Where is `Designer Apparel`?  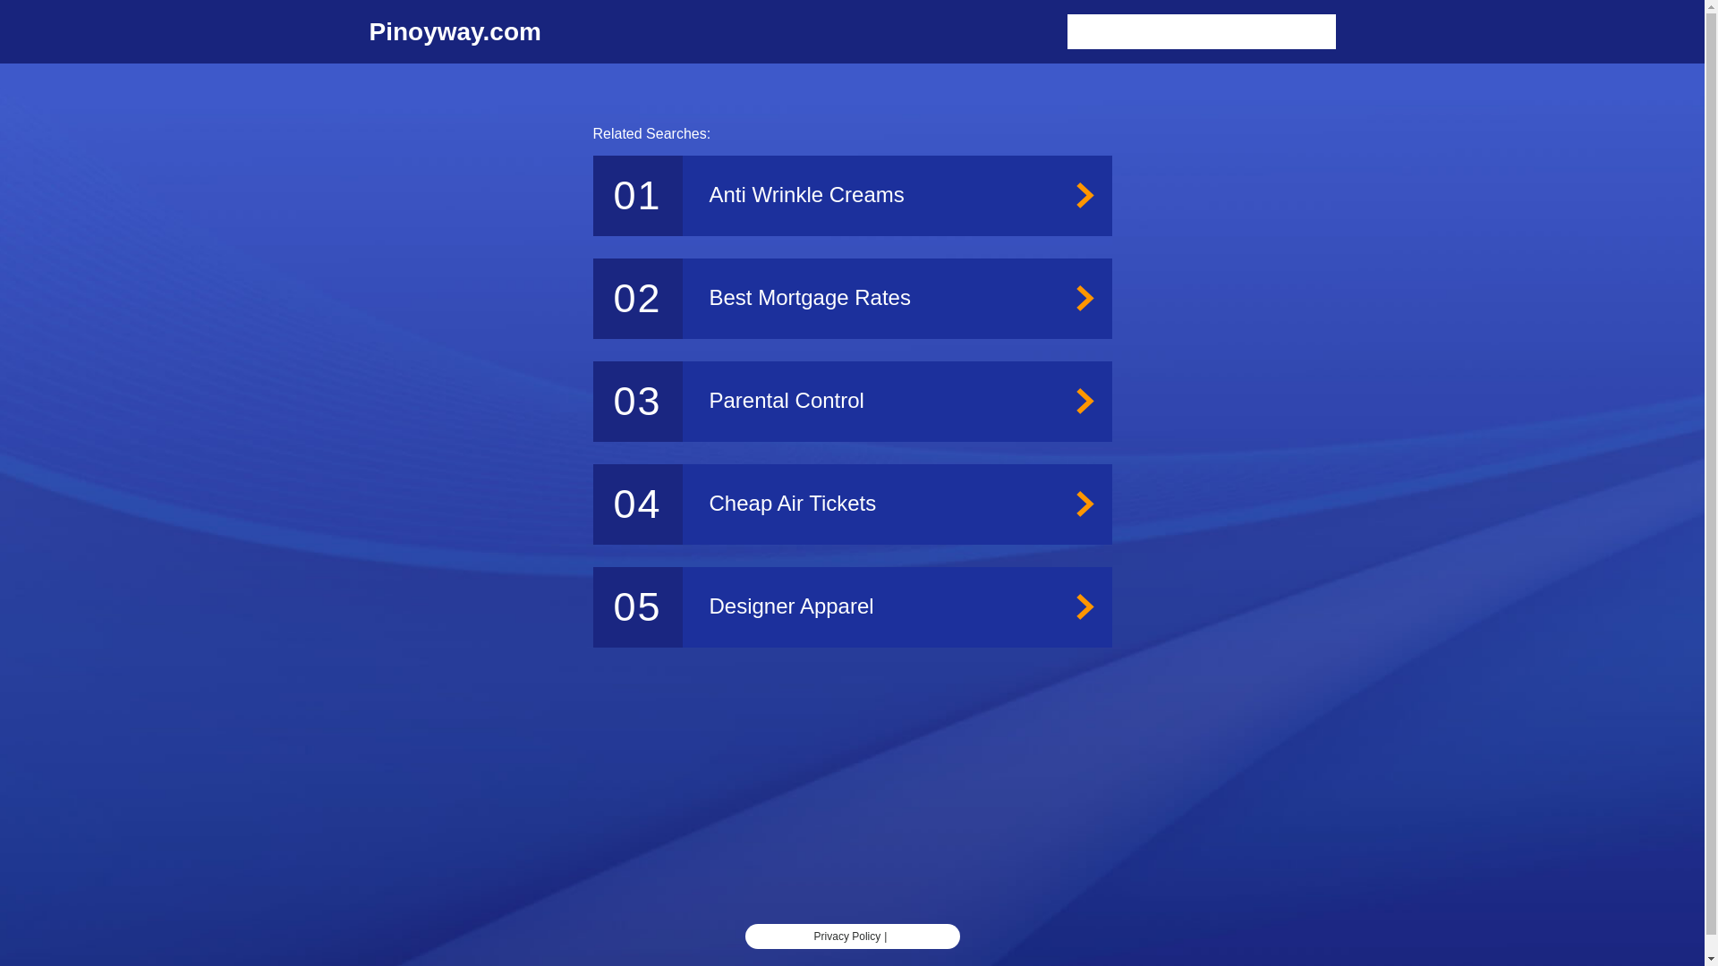
Designer Apparel is located at coordinates (852, 606).